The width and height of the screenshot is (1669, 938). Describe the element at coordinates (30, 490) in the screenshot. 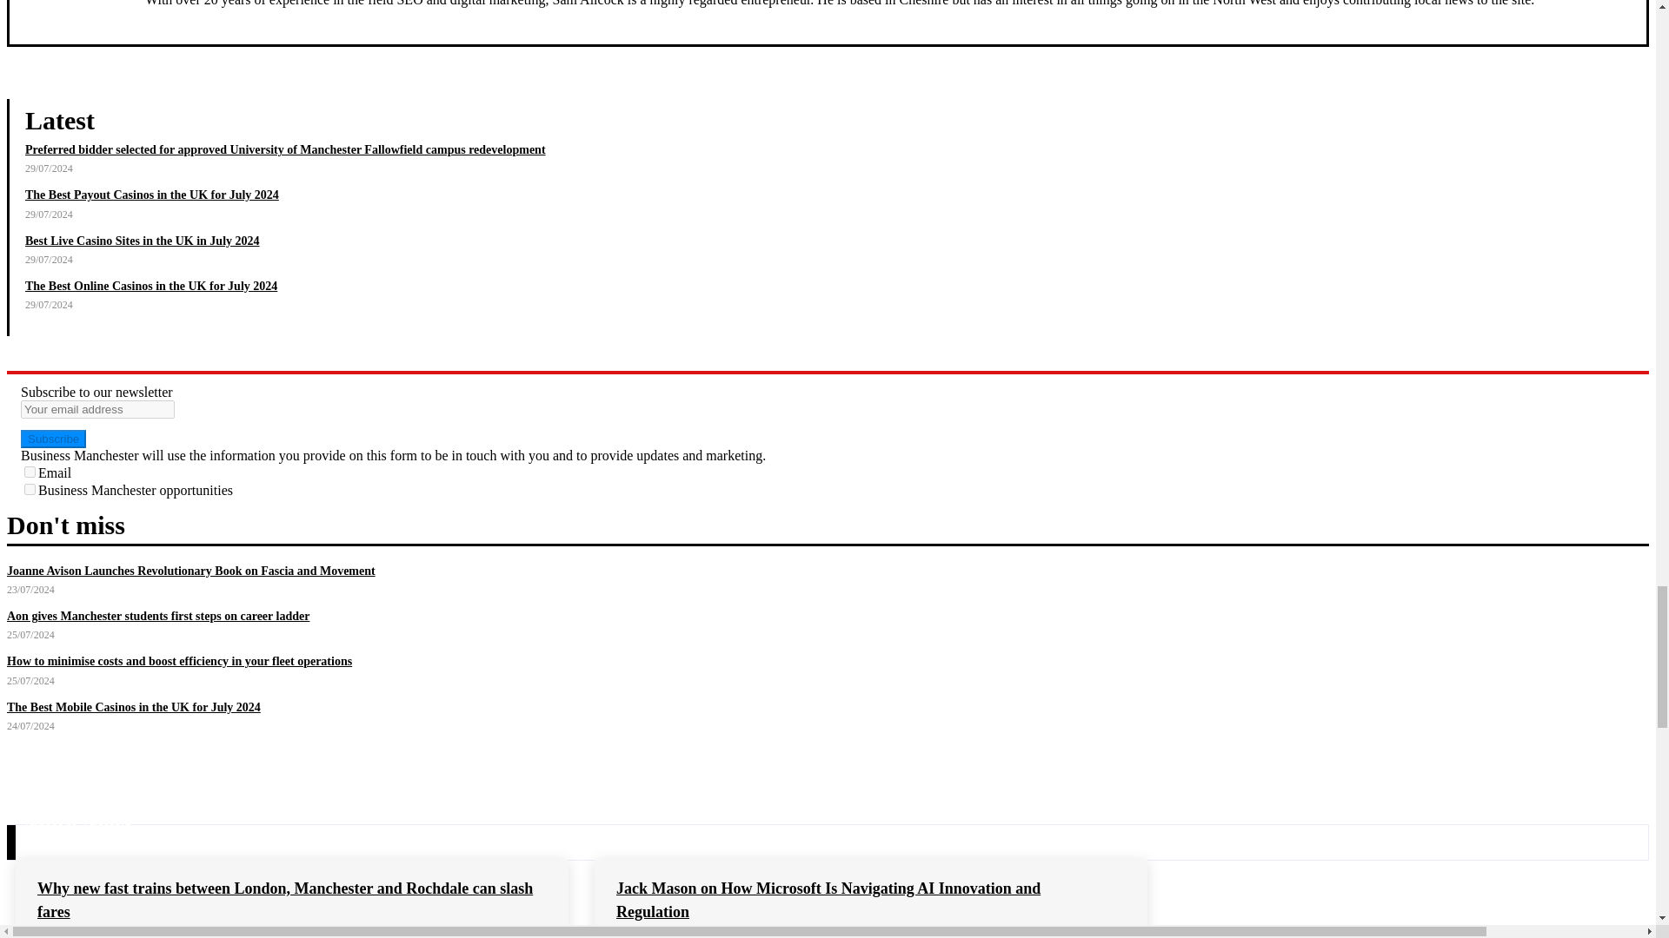

I see `Y` at that location.